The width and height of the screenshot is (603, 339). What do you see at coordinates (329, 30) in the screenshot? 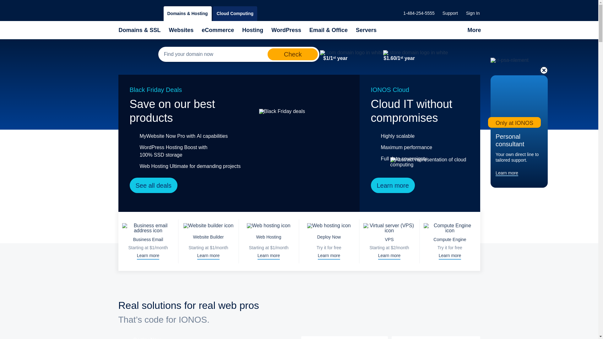
I see `Email & Office` at bounding box center [329, 30].